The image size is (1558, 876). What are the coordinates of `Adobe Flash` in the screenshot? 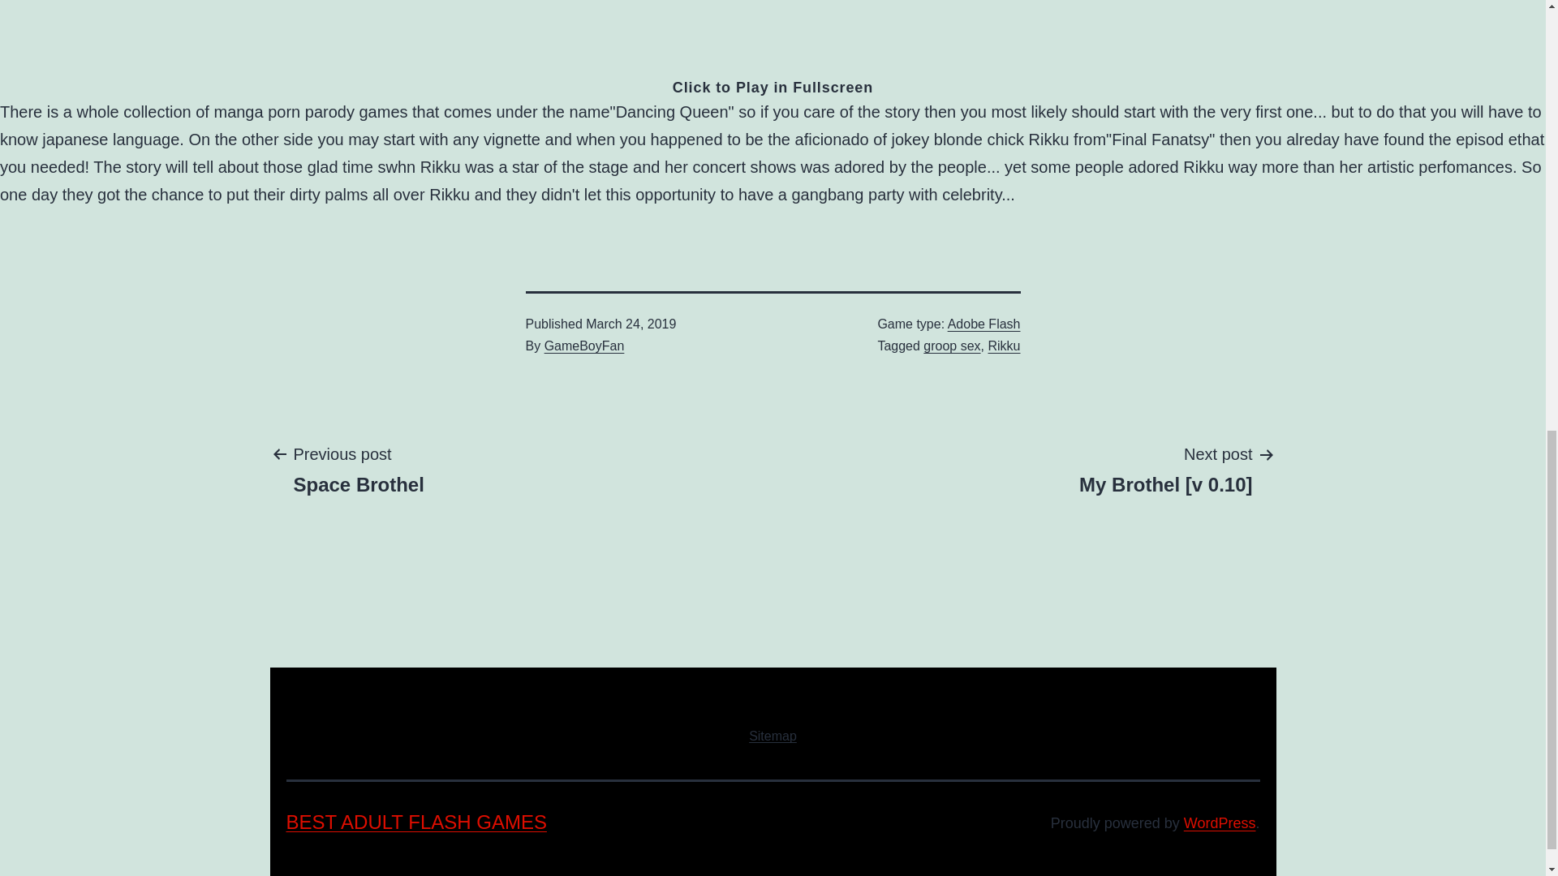 It's located at (951, 346).